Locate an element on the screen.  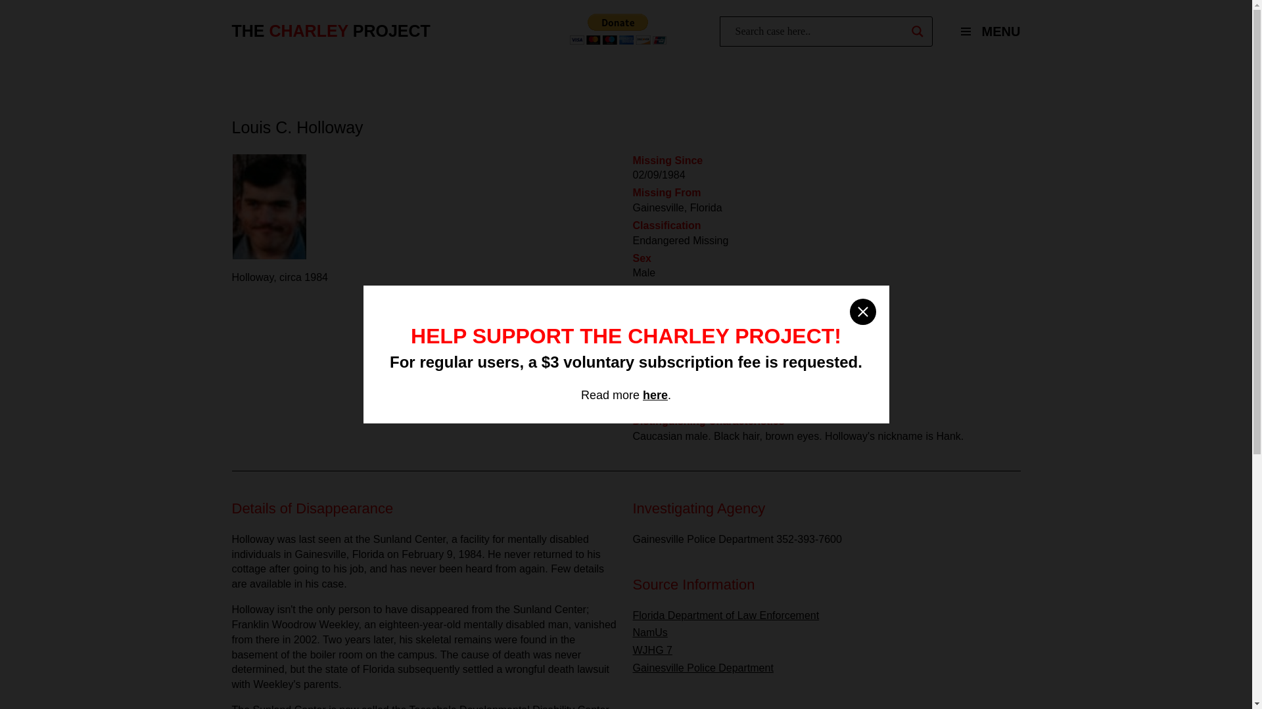
WJHG 7 is located at coordinates (651, 650).